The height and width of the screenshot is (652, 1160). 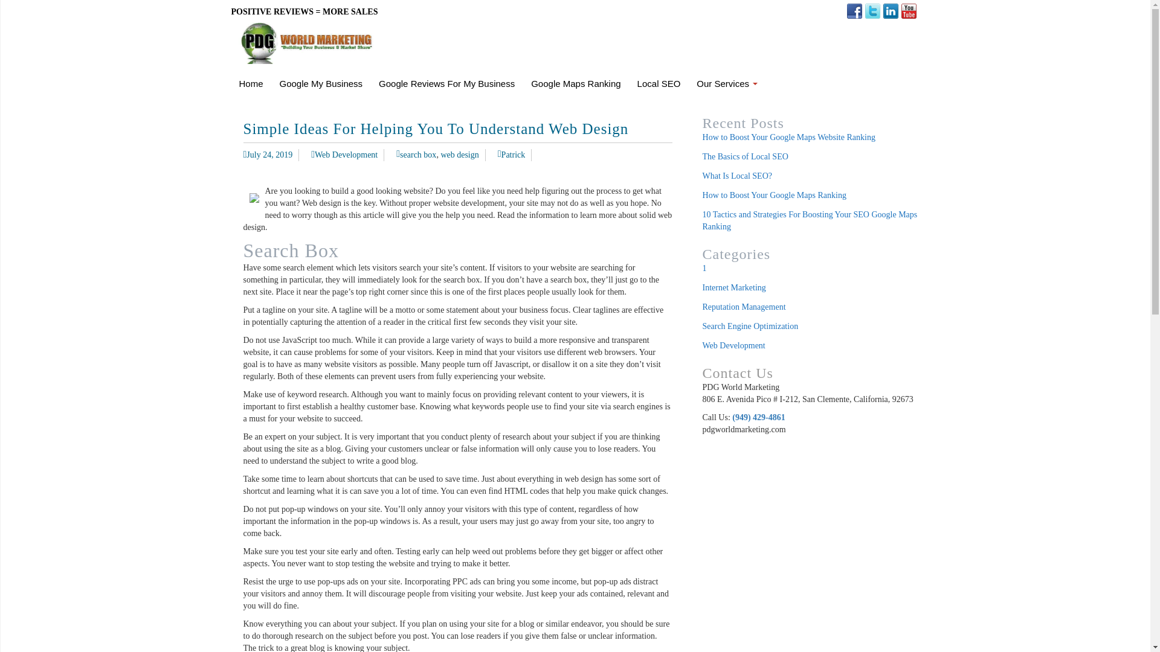 I want to click on Twitter, so click(x=872, y=11).